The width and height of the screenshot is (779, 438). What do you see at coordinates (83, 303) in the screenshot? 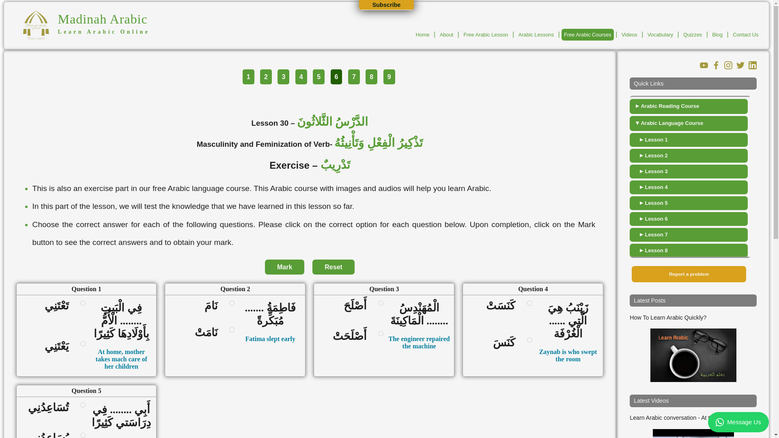
I see `on` at bounding box center [83, 303].